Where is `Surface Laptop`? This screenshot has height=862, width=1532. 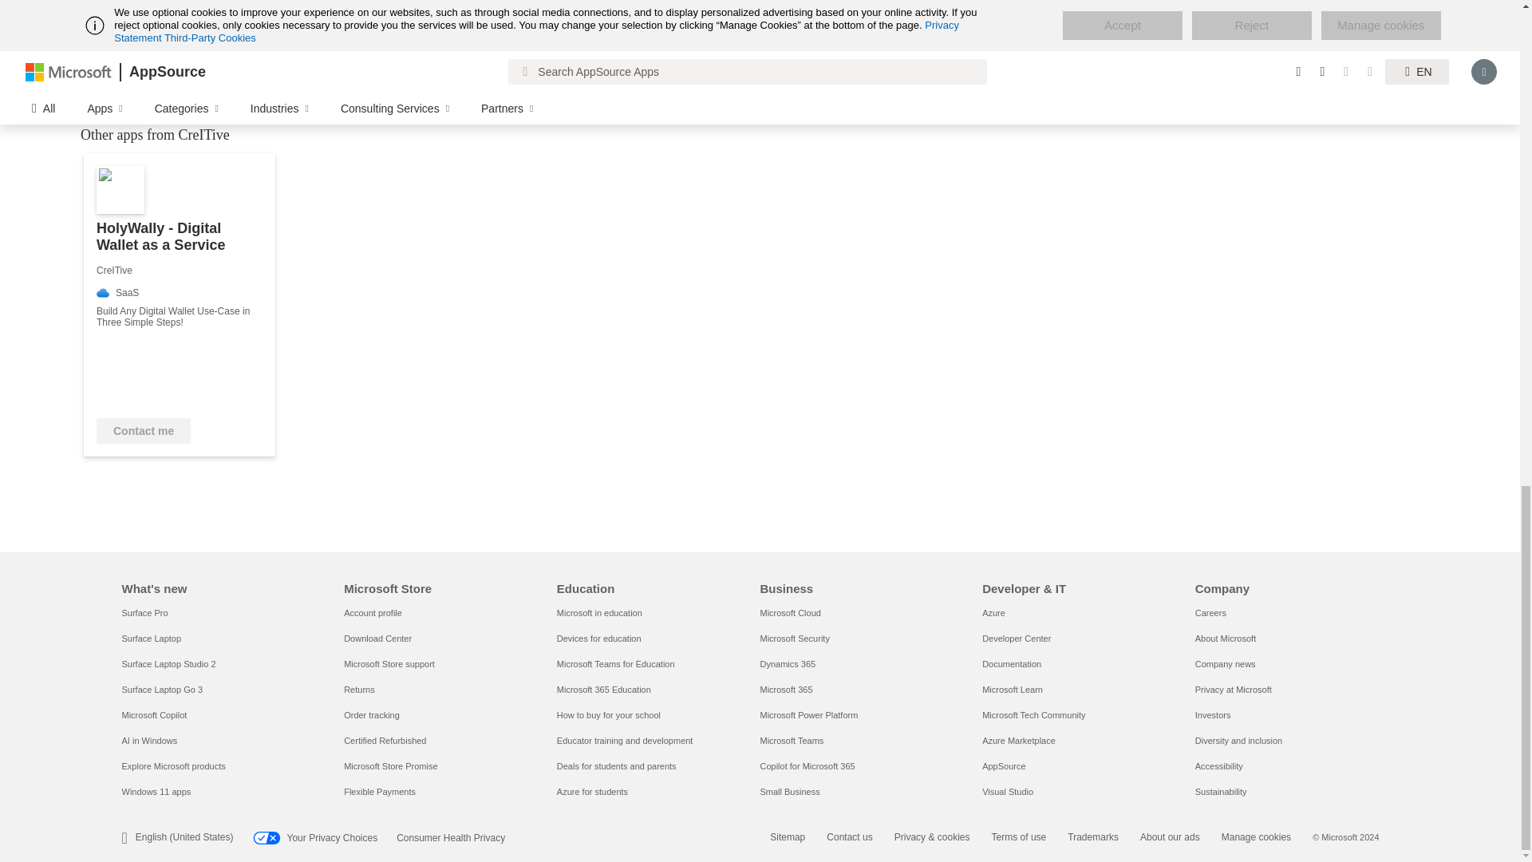 Surface Laptop is located at coordinates (150, 638).